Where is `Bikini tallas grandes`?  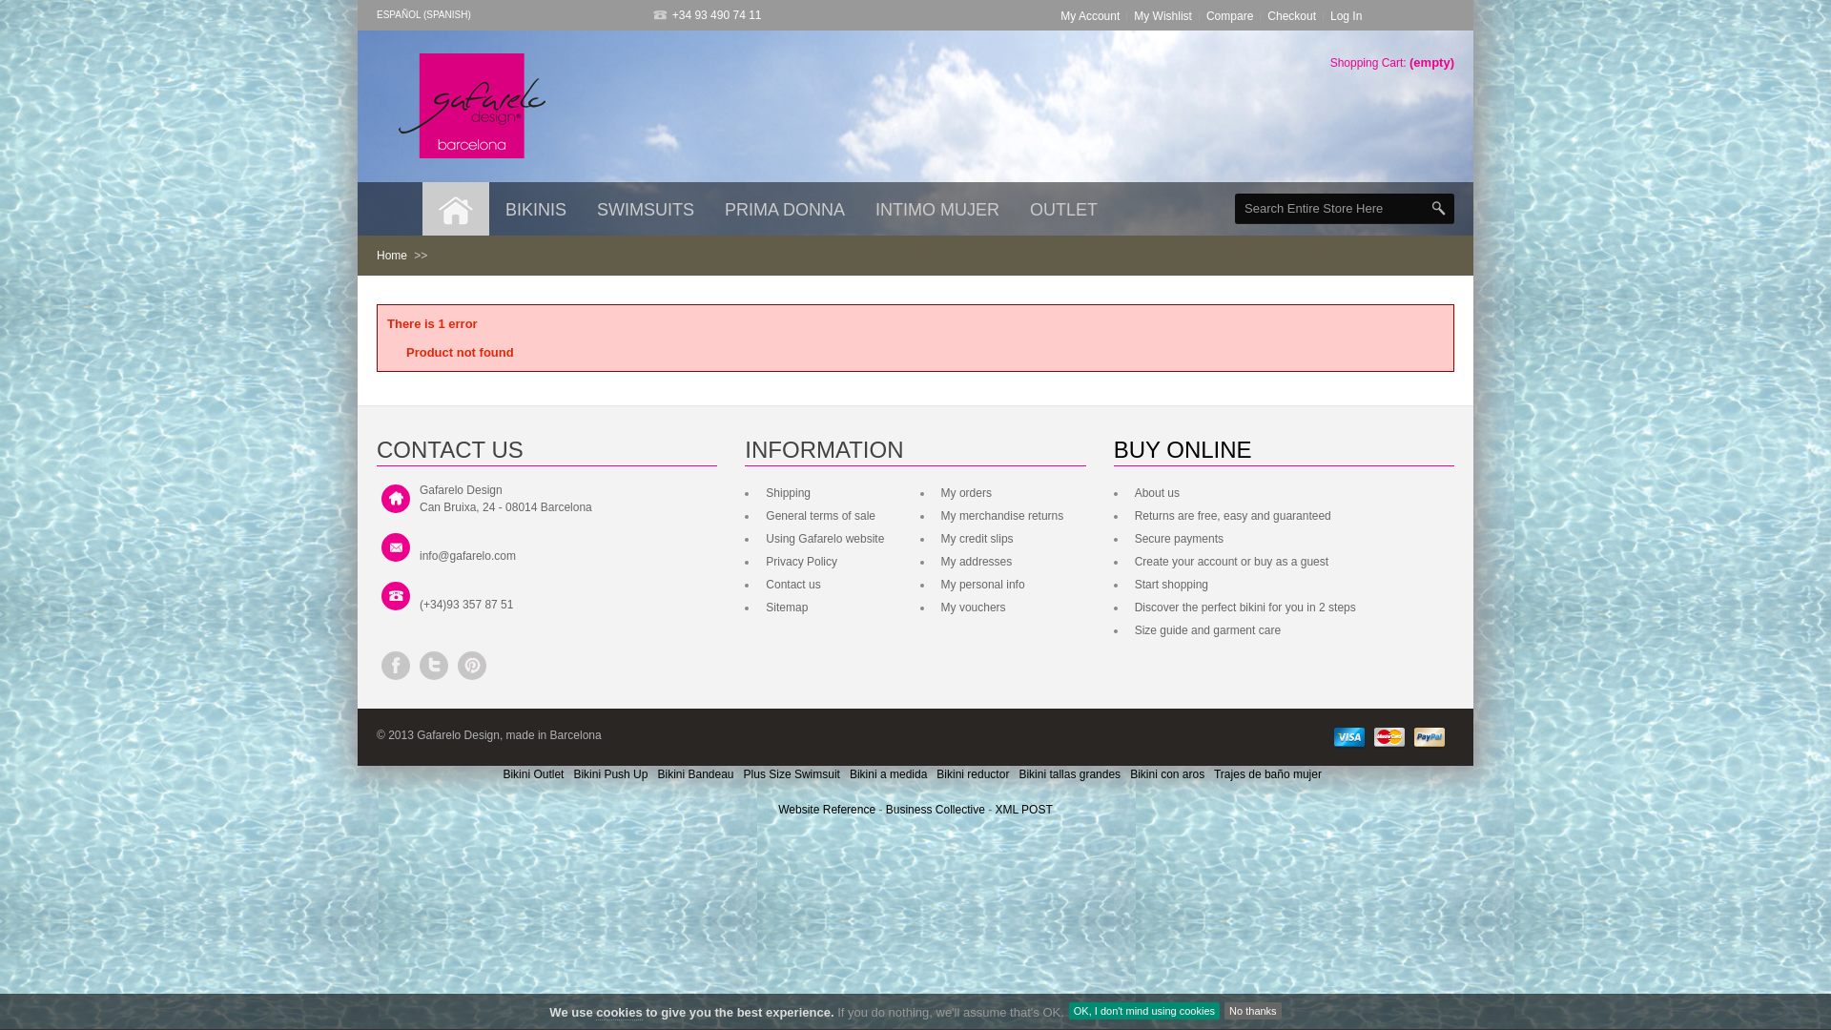
Bikini tallas grandes is located at coordinates (1070, 774).